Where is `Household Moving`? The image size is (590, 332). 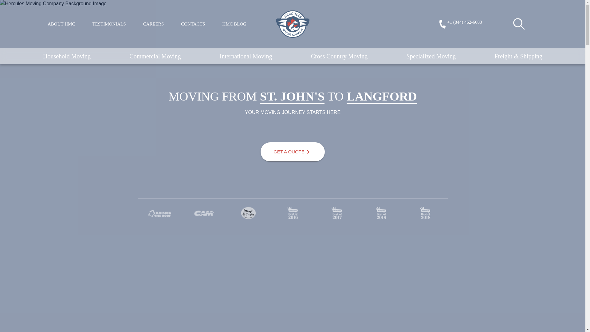
Household Moving is located at coordinates (67, 56).